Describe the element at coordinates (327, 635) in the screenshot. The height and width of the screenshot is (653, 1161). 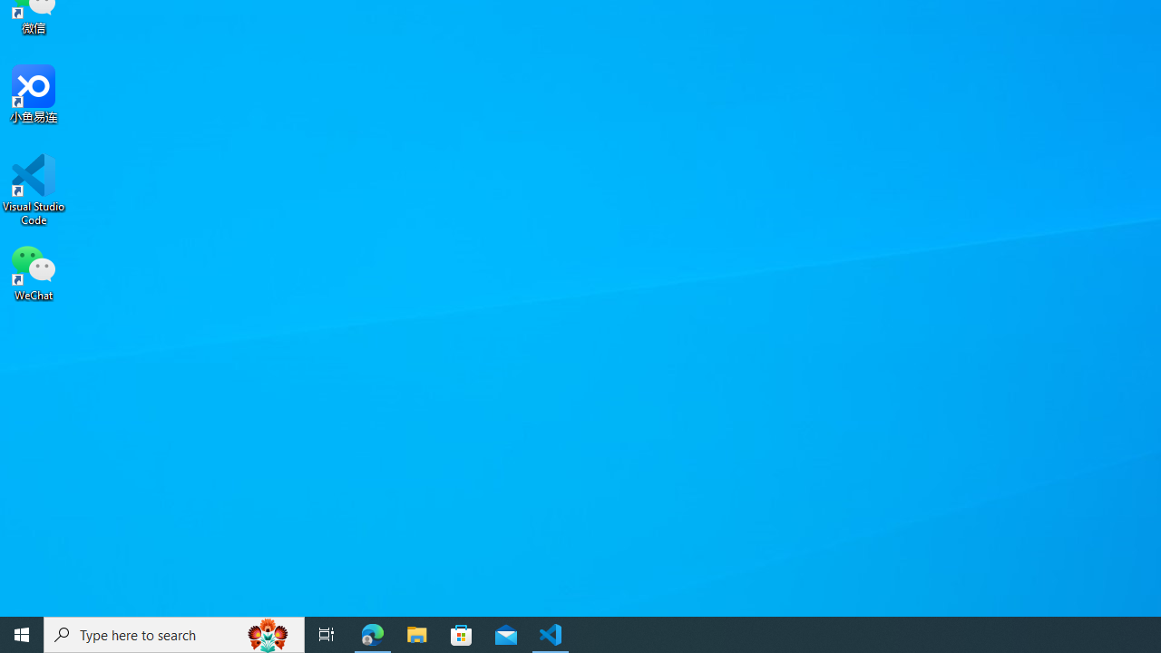
I see `Task View` at that location.